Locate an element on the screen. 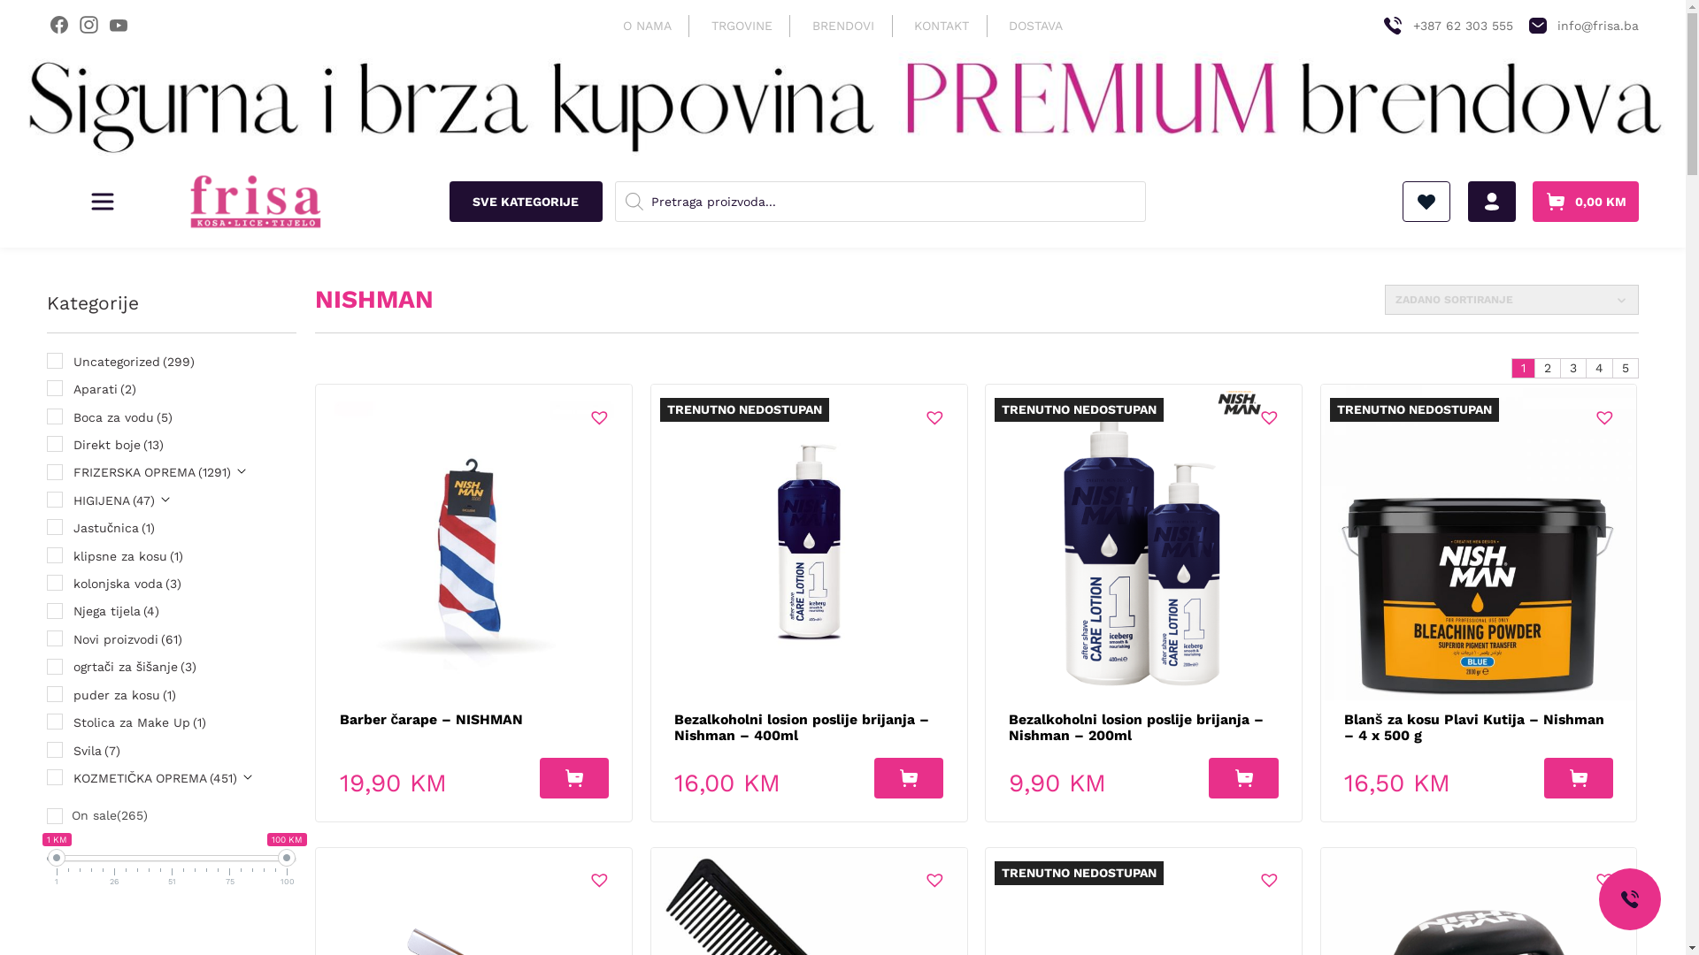  SVE KATEGORIJE is located at coordinates (526, 202).